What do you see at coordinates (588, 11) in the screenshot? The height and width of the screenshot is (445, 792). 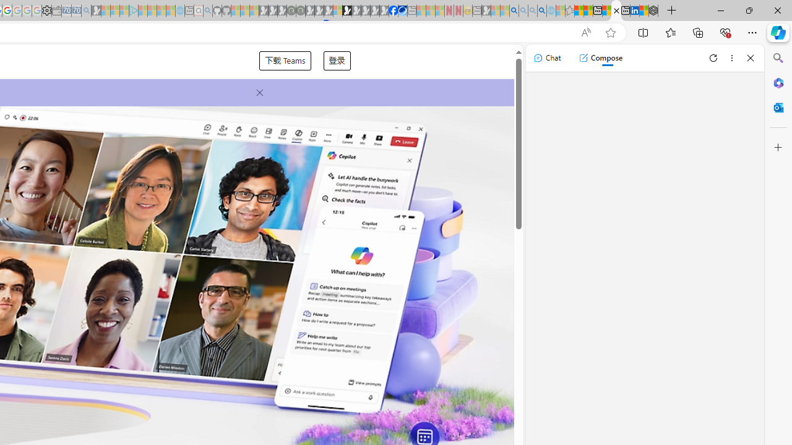 I see `Aberdeen, Hong Kong SAR weather forecast | Microsoft Weather` at bounding box center [588, 11].